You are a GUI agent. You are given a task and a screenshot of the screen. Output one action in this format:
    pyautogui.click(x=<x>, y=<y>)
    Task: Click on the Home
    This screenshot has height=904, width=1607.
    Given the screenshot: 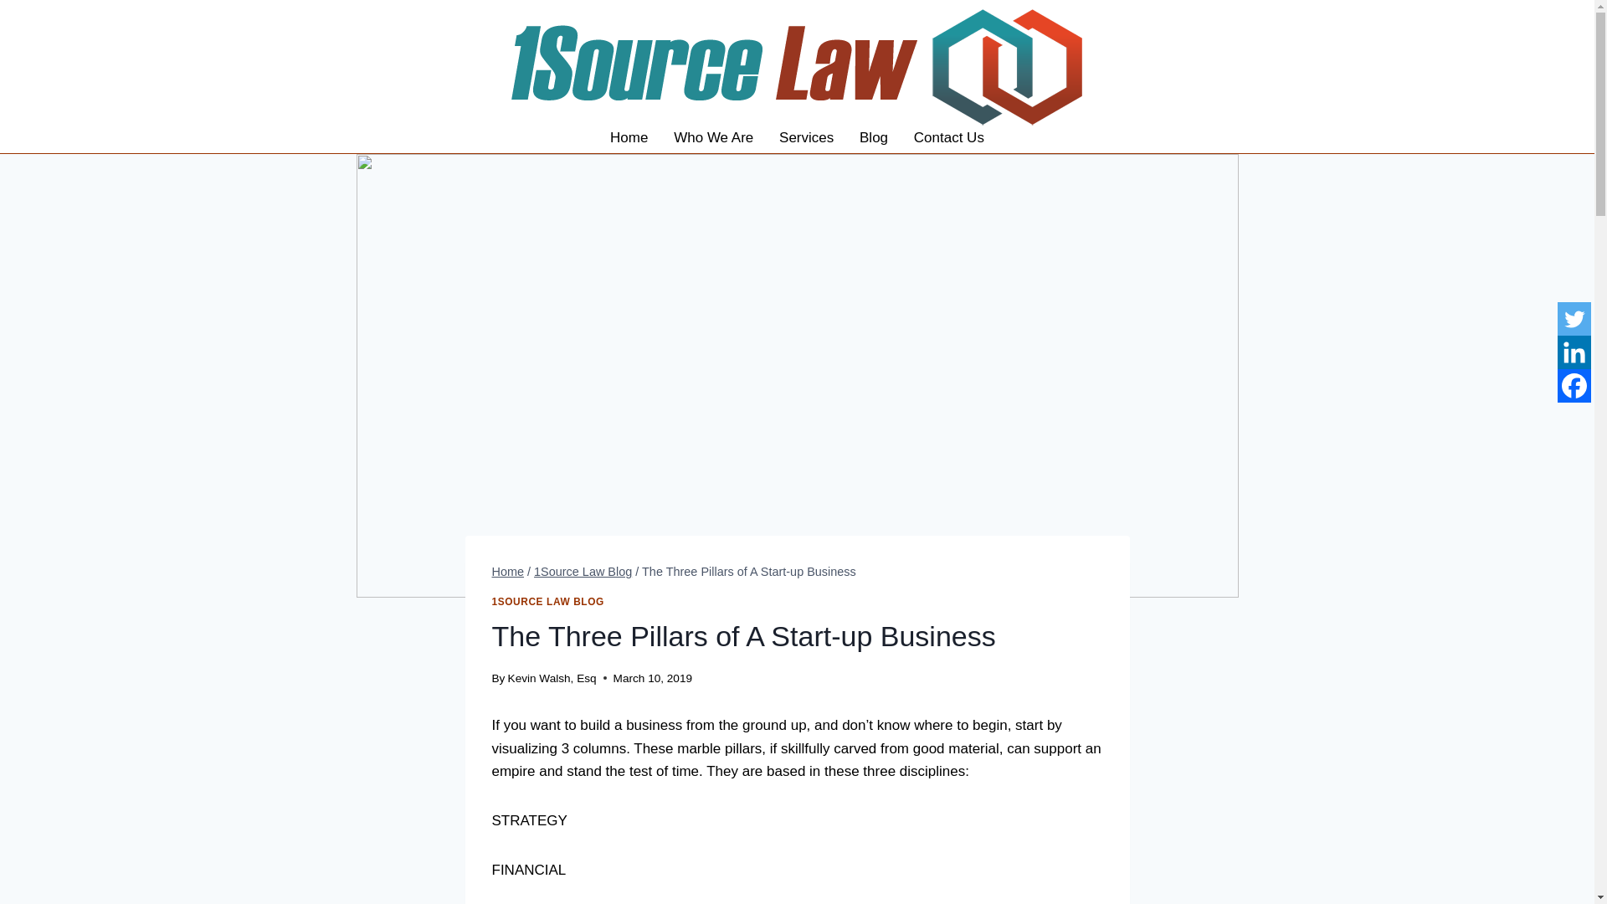 What is the action you would take?
    pyautogui.click(x=508, y=572)
    